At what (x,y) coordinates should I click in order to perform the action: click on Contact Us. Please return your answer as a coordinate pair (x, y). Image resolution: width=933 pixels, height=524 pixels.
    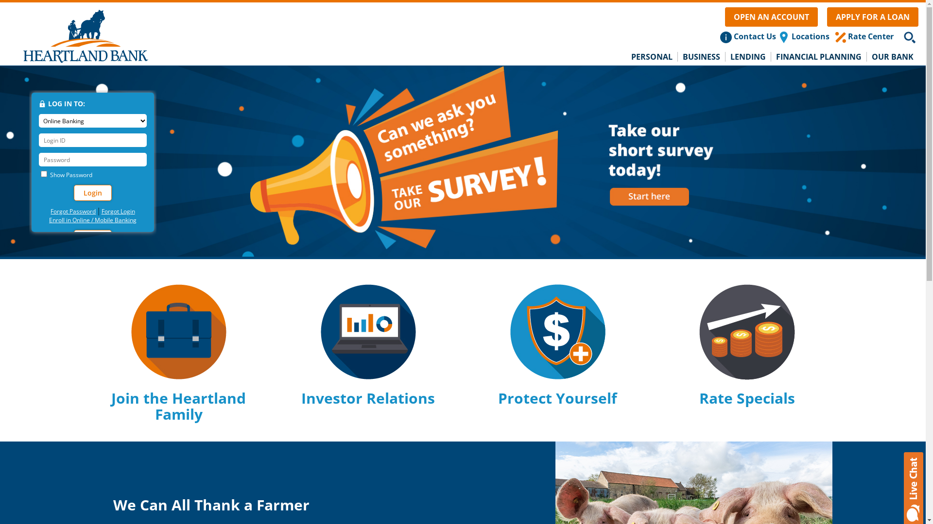
    Looking at the image, I should click on (755, 36).